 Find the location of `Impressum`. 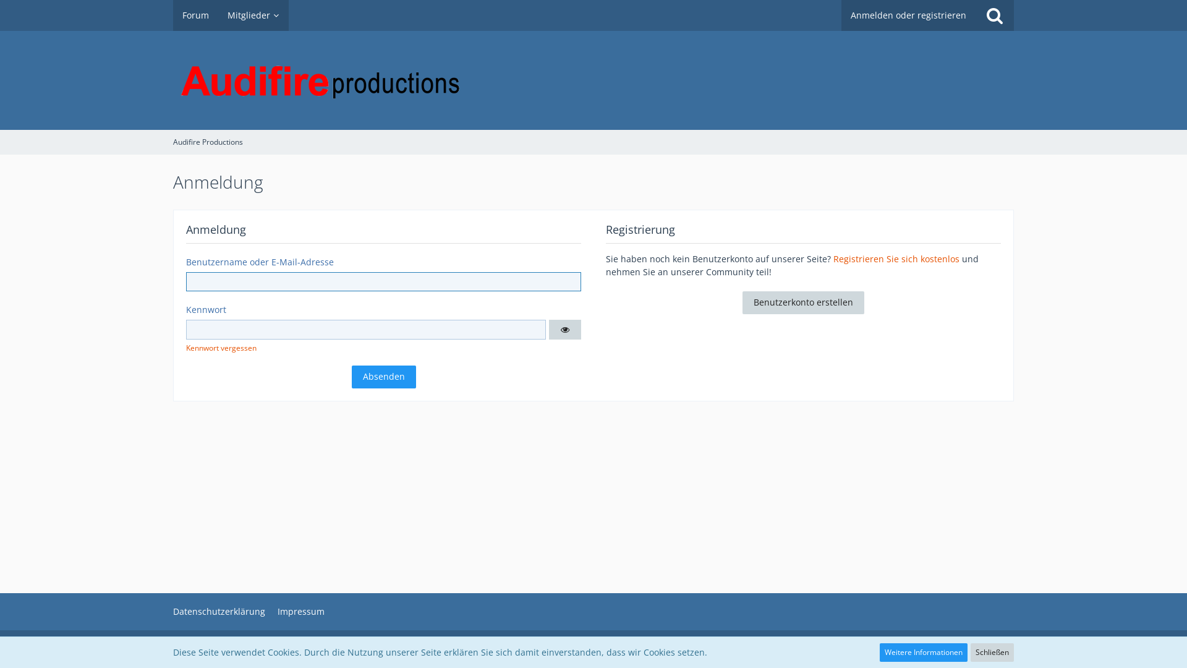

Impressum is located at coordinates (301, 611).